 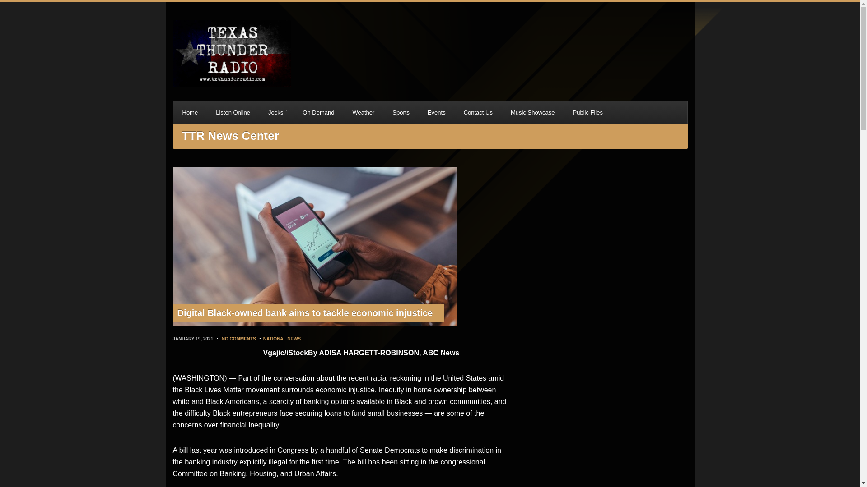 What do you see at coordinates (233, 112) in the screenshot?
I see `Listen Online` at bounding box center [233, 112].